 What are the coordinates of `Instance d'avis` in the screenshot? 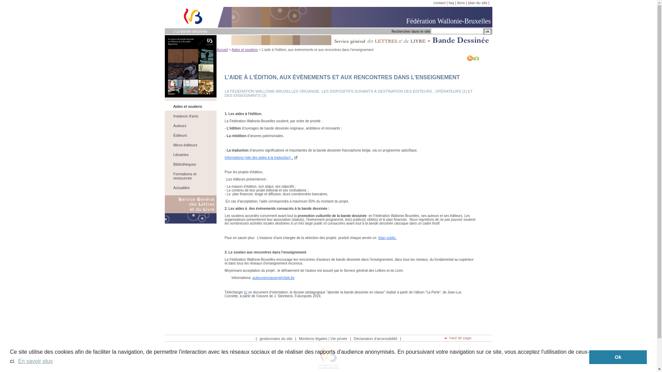 It's located at (191, 116).